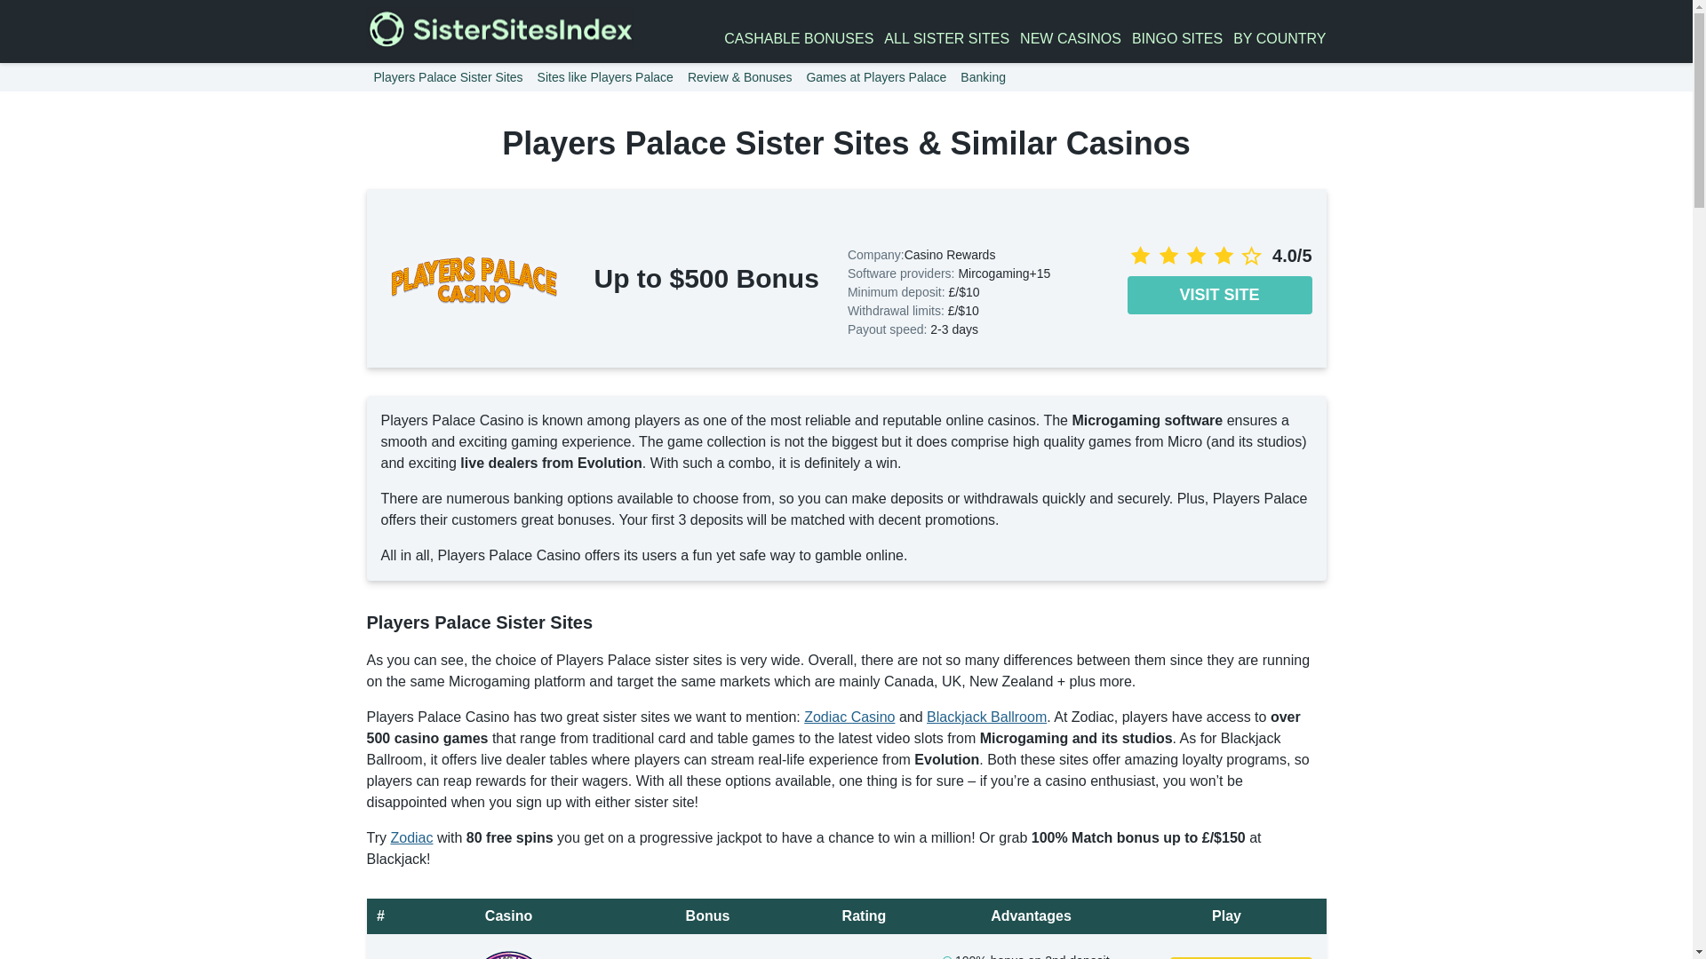 The height and width of the screenshot is (959, 1706). I want to click on Banking, so click(983, 76).